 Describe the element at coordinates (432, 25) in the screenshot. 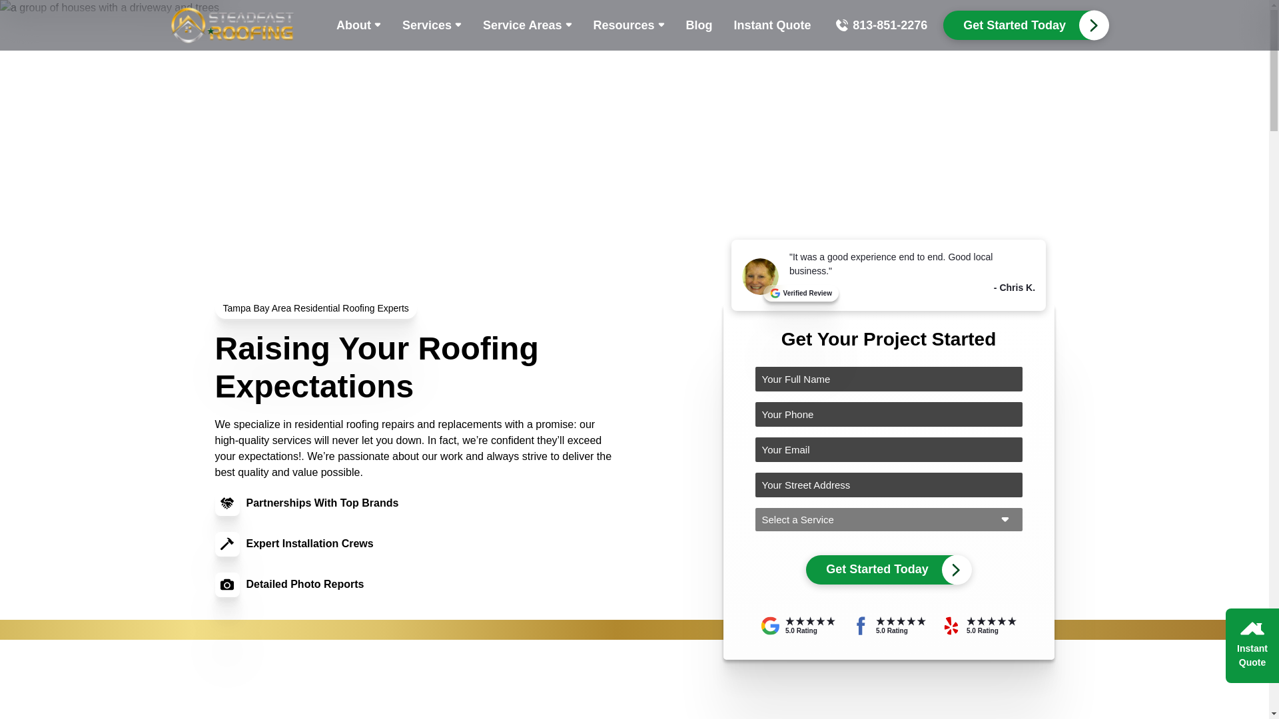

I see `Services` at that location.